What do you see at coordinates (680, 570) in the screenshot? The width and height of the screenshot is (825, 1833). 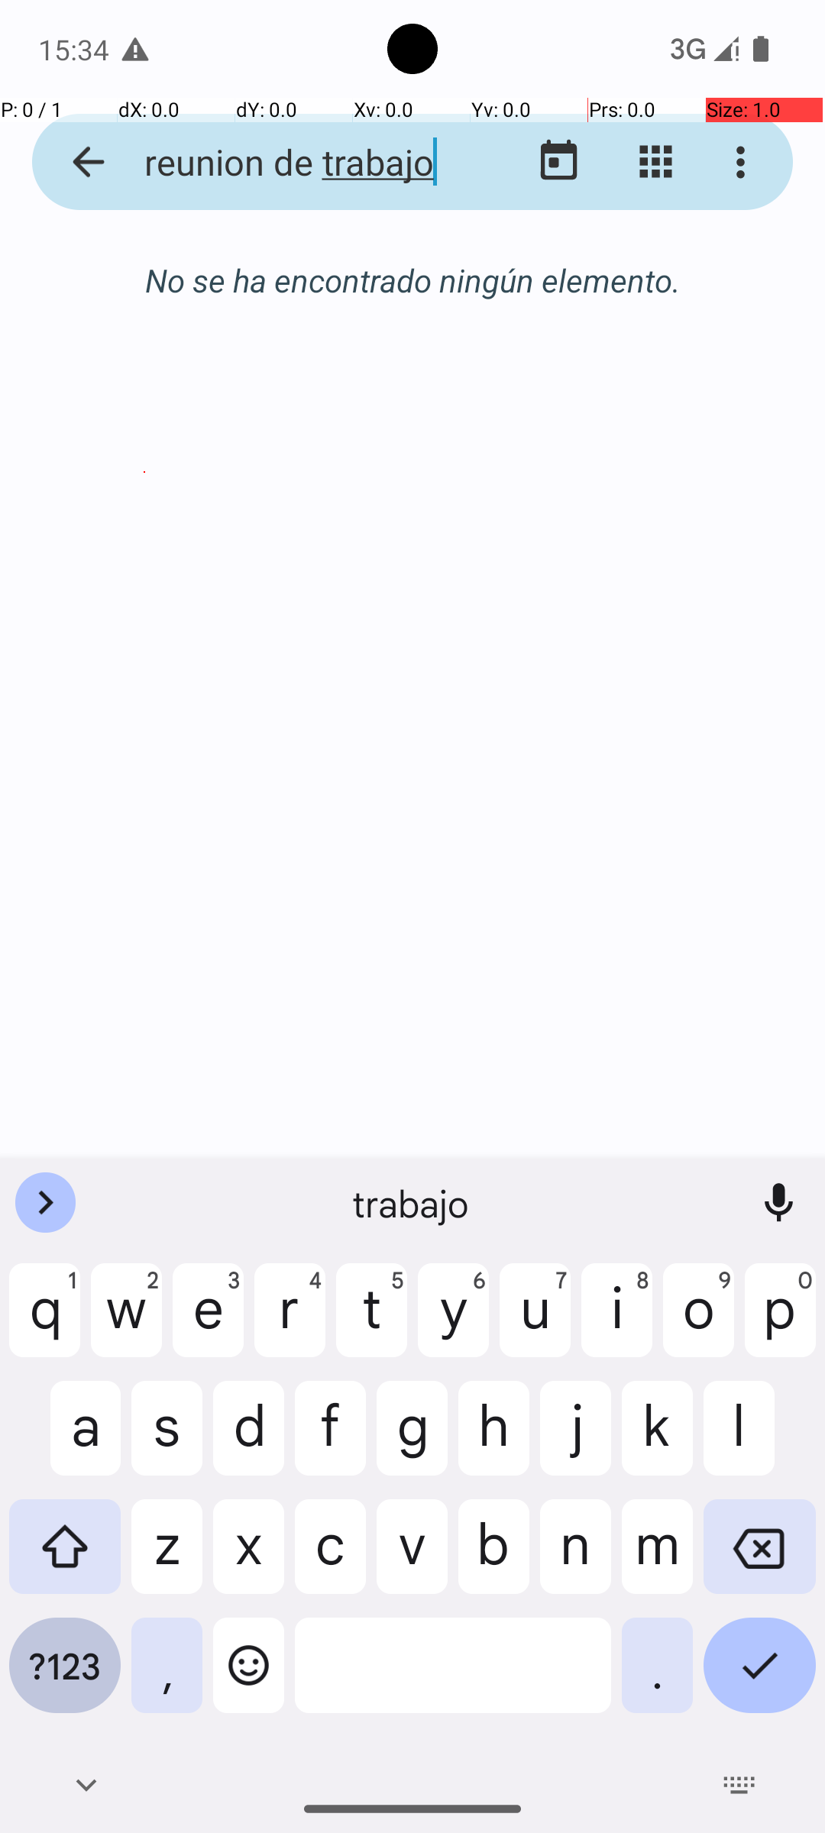 I see `JUNIO` at bounding box center [680, 570].